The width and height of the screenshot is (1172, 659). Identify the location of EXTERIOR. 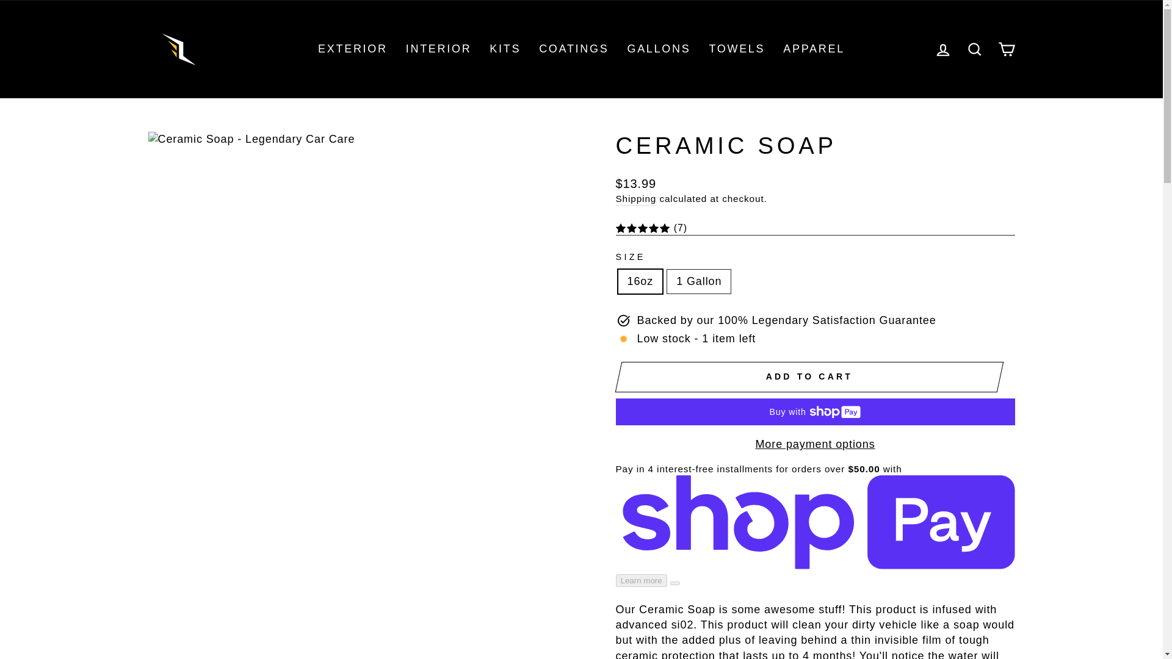
(353, 49).